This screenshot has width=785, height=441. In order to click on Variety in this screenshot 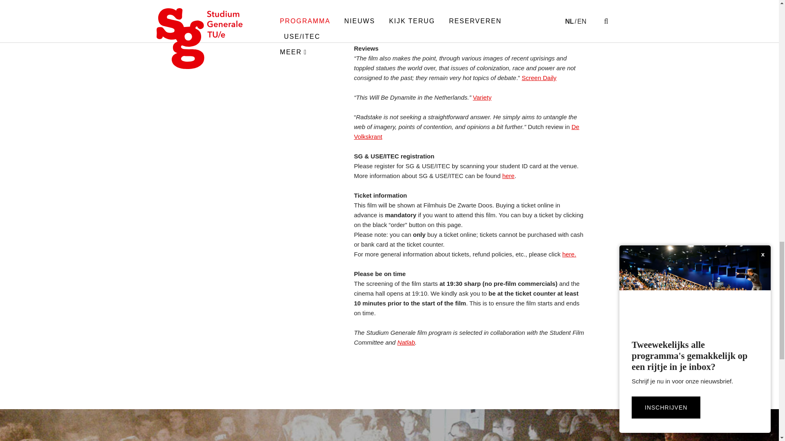, I will do `click(482, 97)`.